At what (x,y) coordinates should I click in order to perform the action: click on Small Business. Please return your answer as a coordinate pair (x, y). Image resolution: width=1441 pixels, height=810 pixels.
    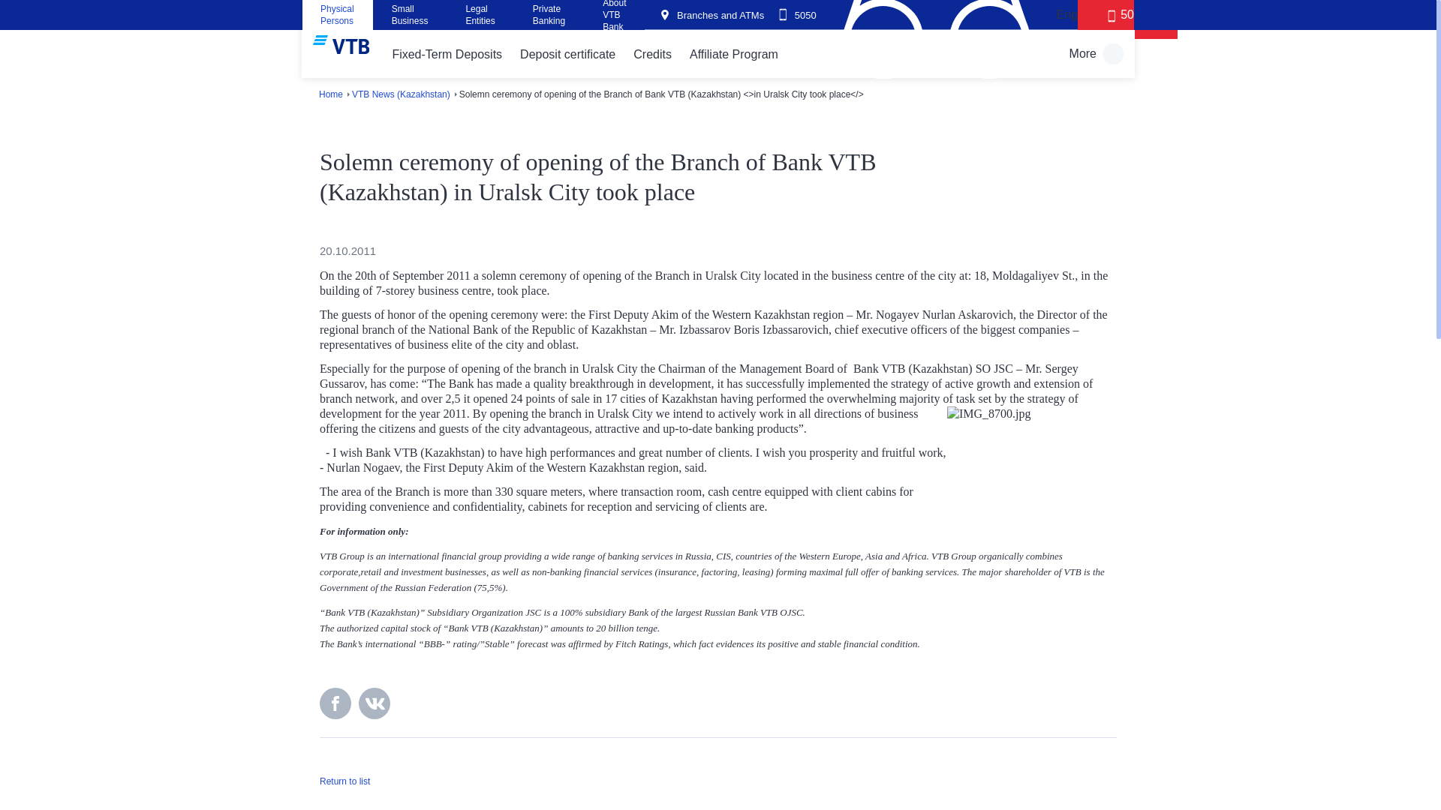
    Looking at the image, I should click on (410, 18).